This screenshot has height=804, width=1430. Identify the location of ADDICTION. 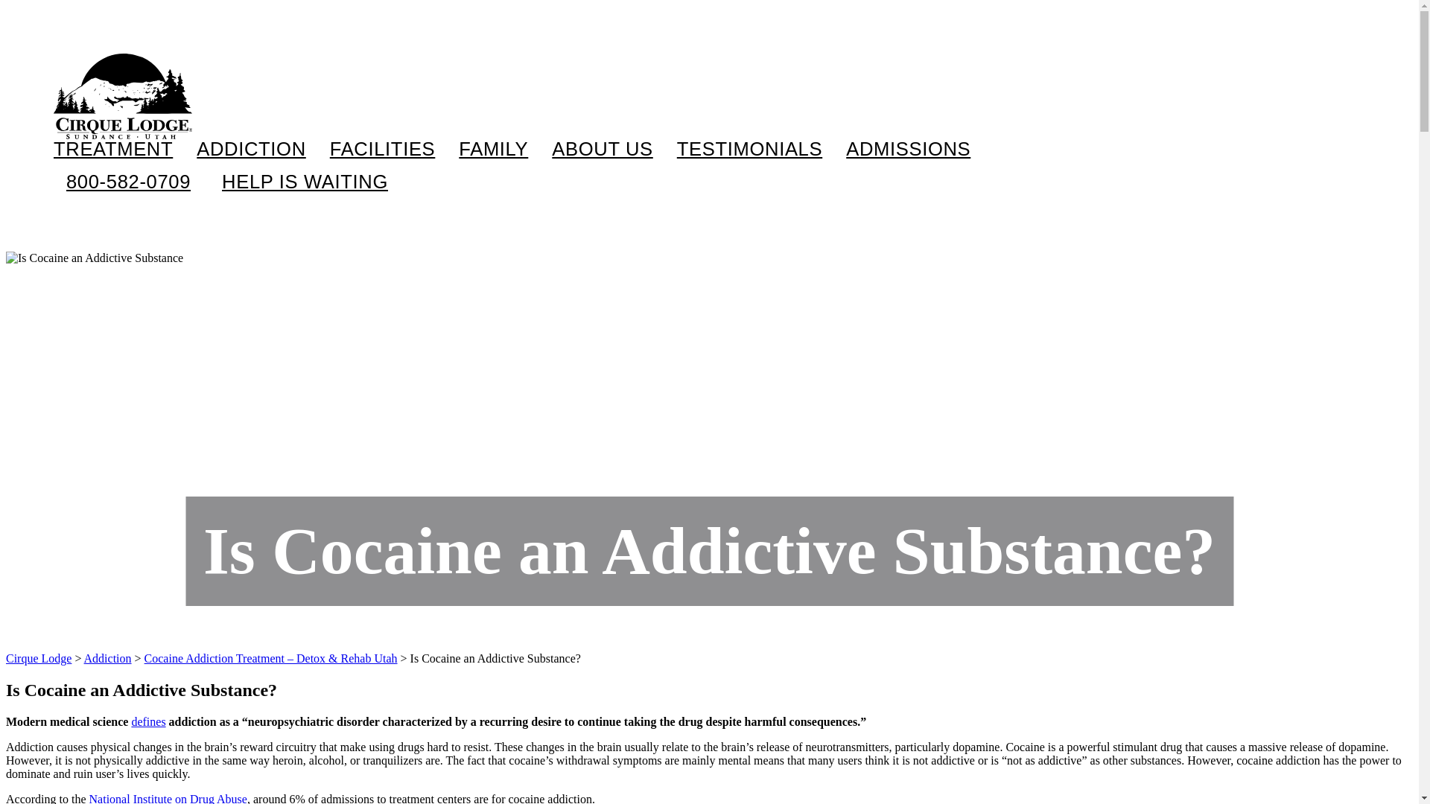
(251, 149).